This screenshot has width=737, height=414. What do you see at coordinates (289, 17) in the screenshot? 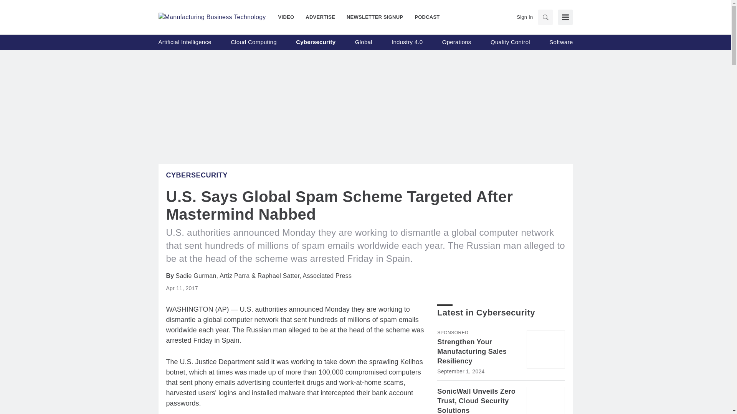
I see `VIDEO` at bounding box center [289, 17].